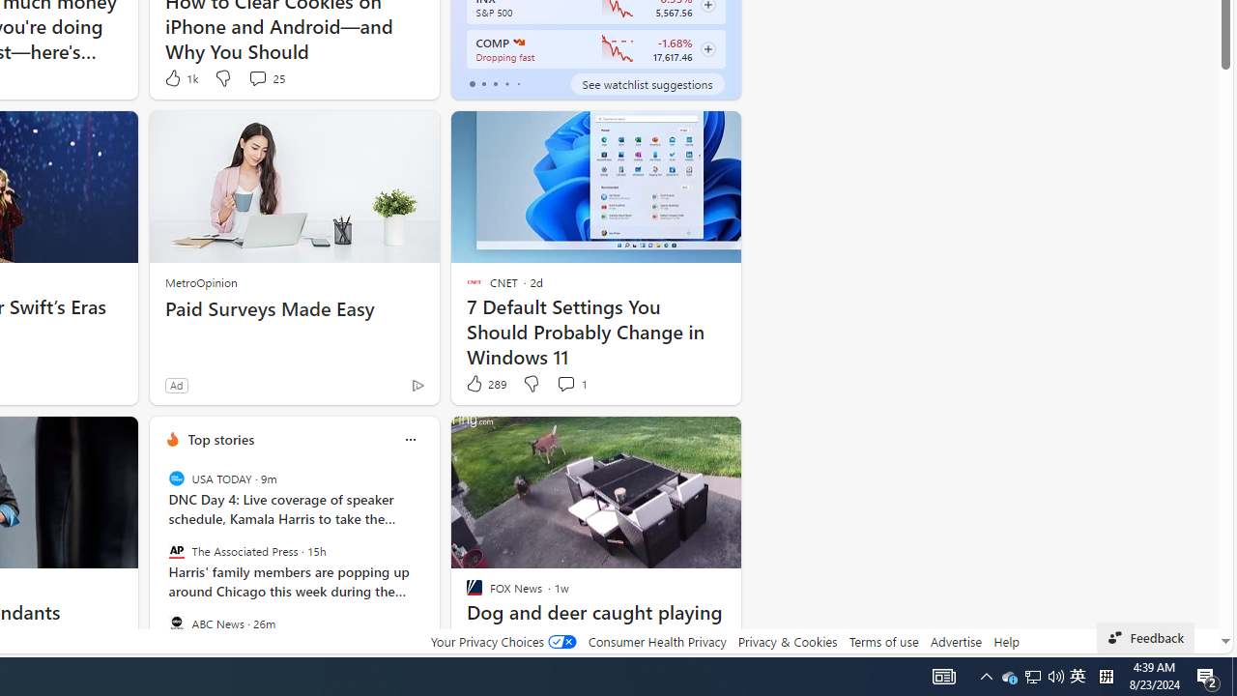 The height and width of the screenshot is (696, 1237). Describe the element at coordinates (257, 77) in the screenshot. I see `View comments 25 Comment` at that location.